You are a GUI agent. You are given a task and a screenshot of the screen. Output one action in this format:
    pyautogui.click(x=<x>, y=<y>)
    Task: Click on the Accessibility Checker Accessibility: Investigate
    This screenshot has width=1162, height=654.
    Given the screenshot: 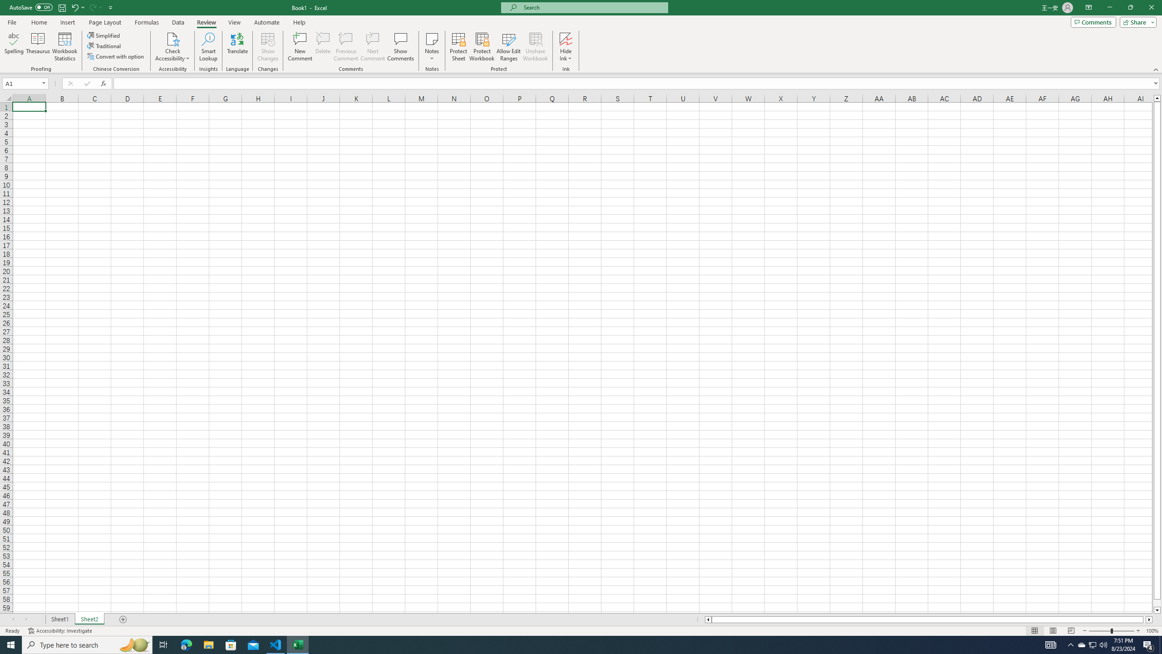 What is the action you would take?
    pyautogui.click(x=61, y=631)
    